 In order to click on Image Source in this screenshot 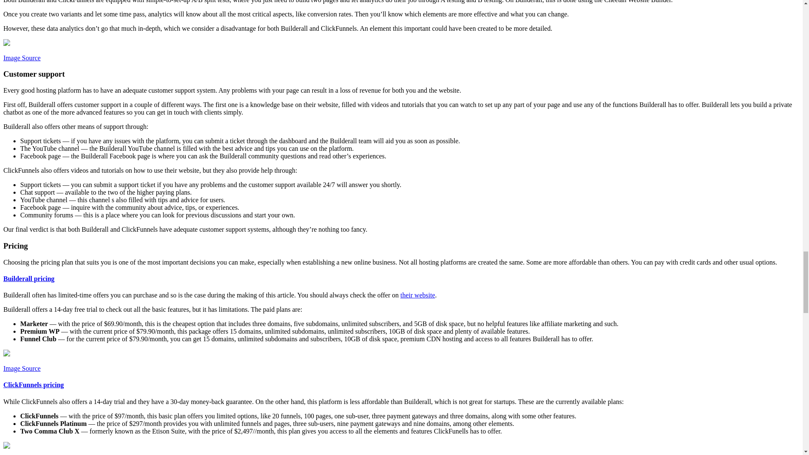, I will do `click(22, 57)`.